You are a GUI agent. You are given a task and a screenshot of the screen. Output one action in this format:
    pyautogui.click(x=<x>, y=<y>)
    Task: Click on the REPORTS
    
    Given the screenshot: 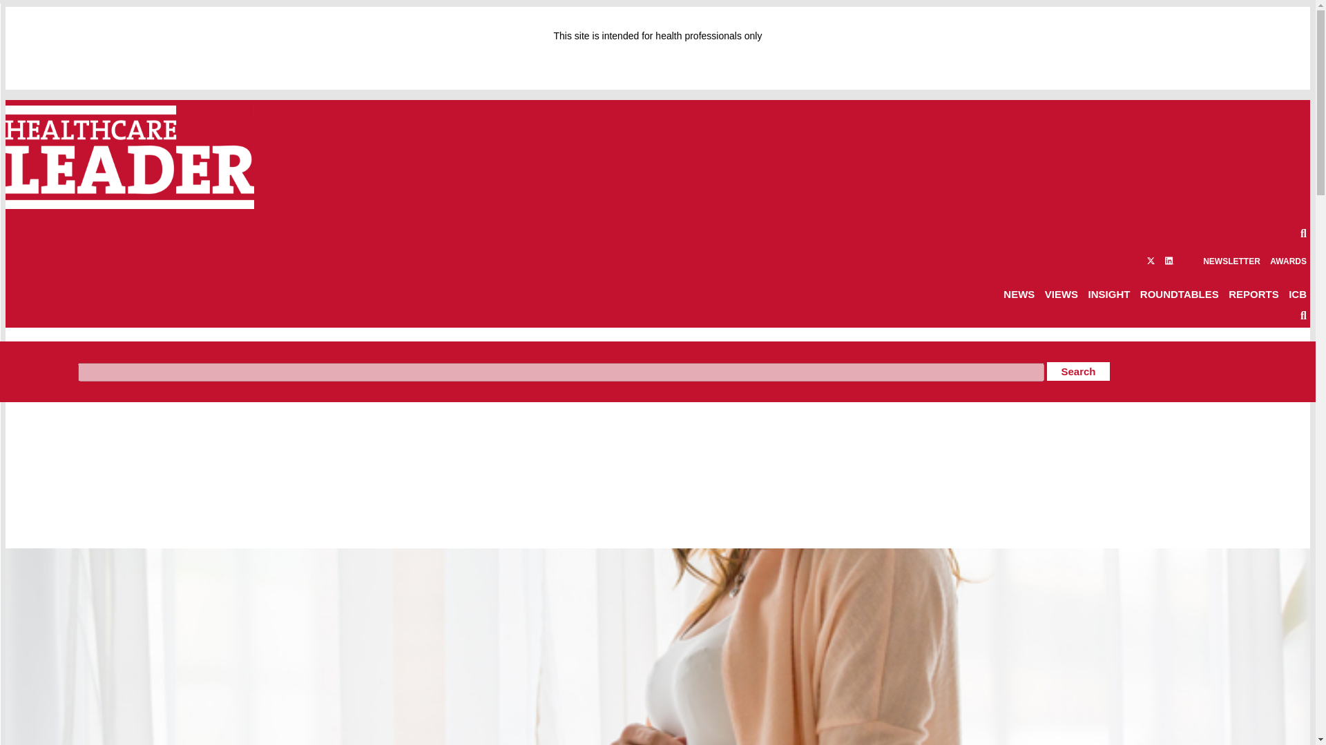 What is the action you would take?
    pyautogui.click(x=1254, y=294)
    